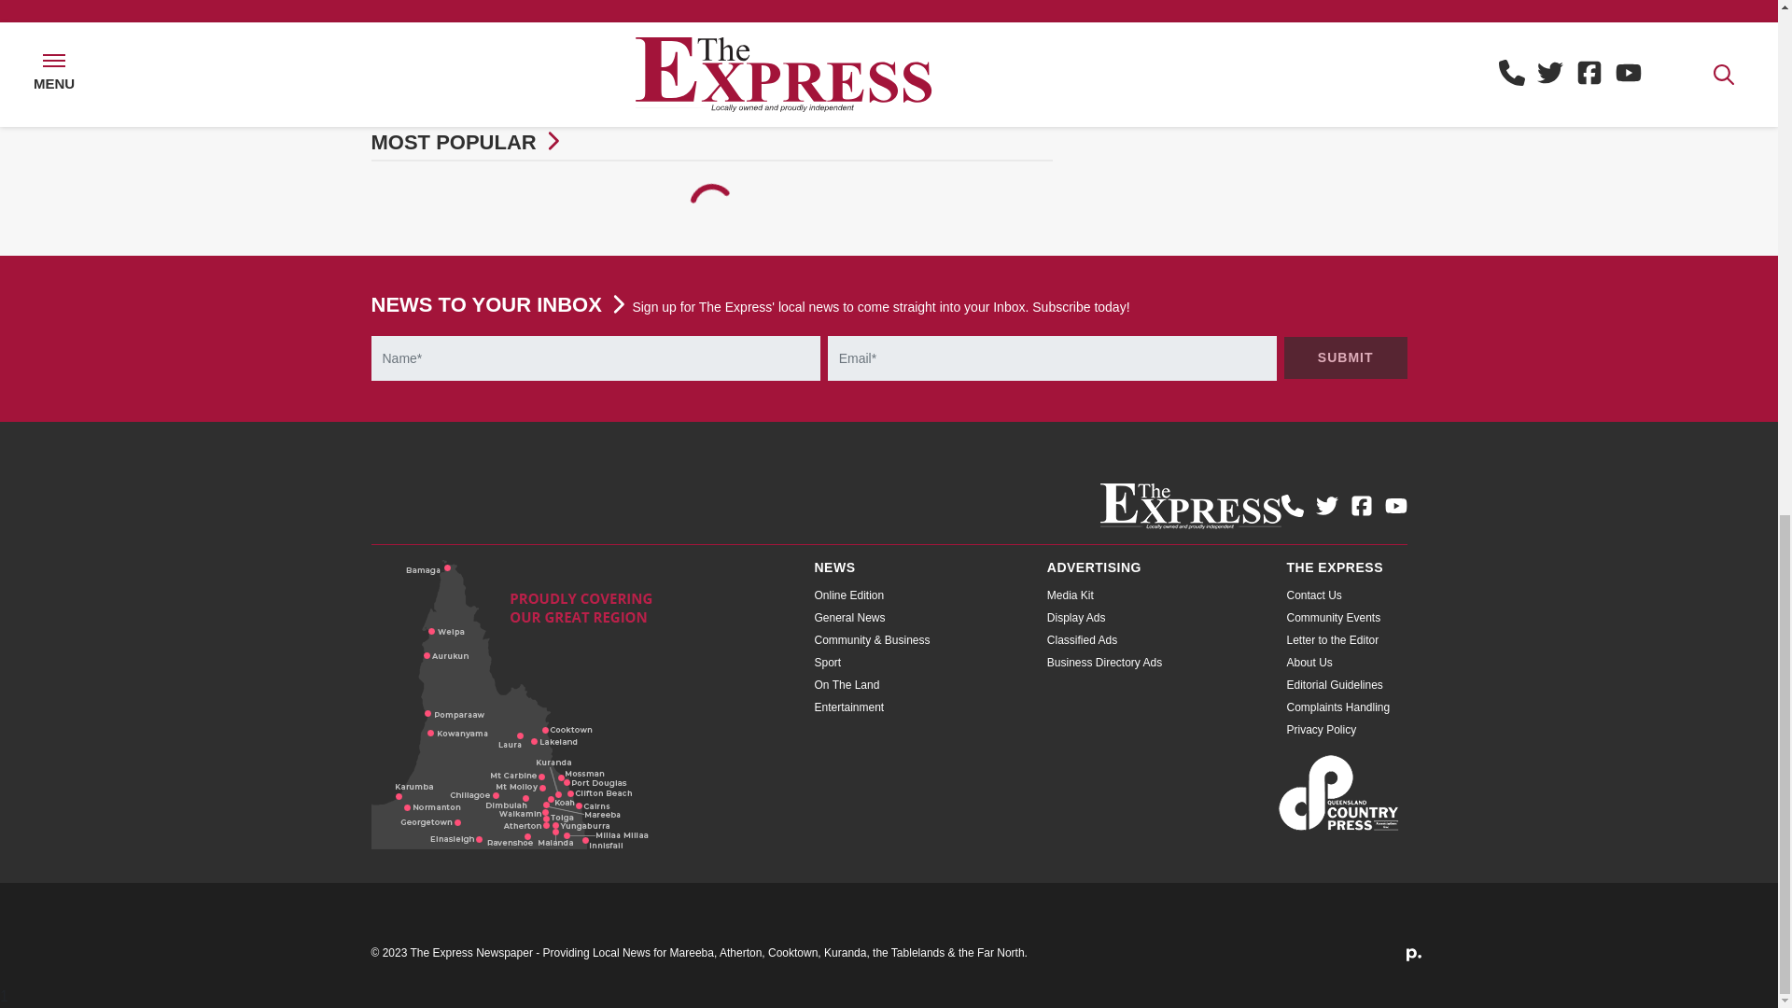 The image size is (1792, 1008). Describe the element at coordinates (847, 707) in the screenshot. I see `Entertainment` at that location.